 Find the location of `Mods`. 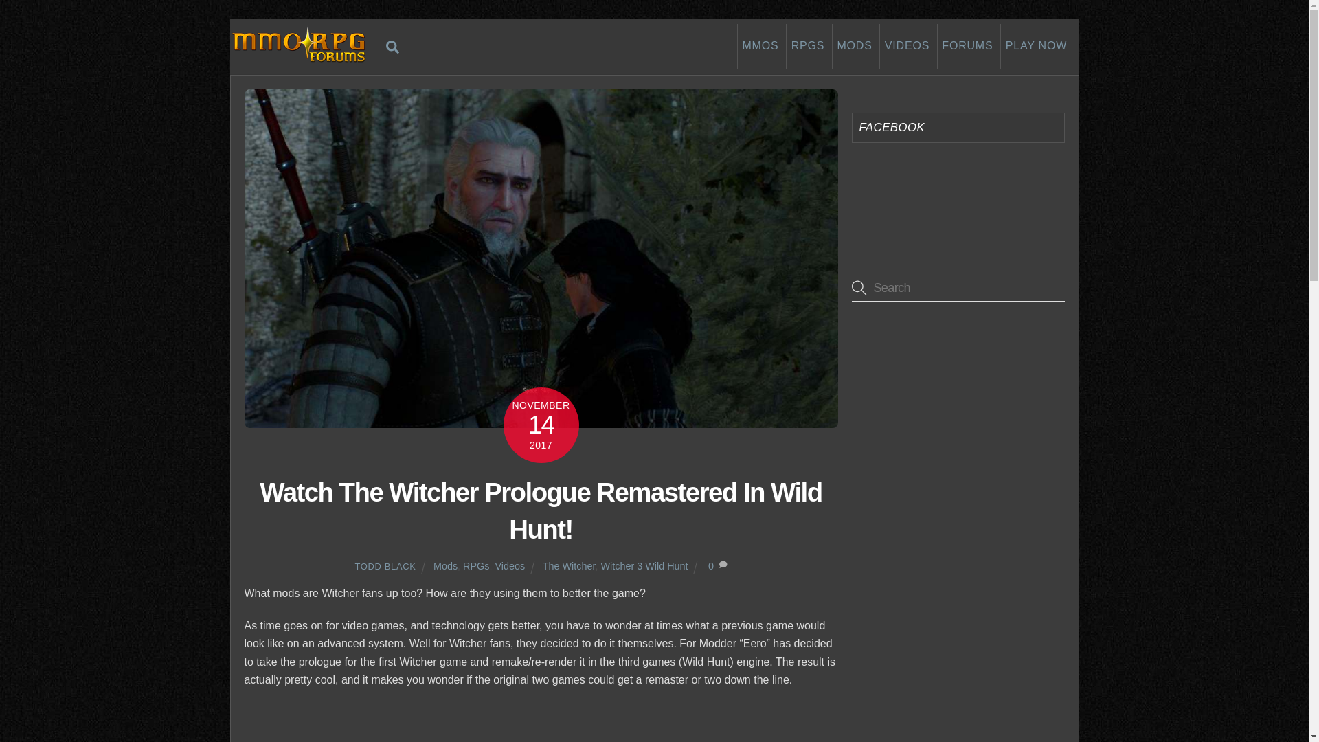

Mods is located at coordinates (445, 566).